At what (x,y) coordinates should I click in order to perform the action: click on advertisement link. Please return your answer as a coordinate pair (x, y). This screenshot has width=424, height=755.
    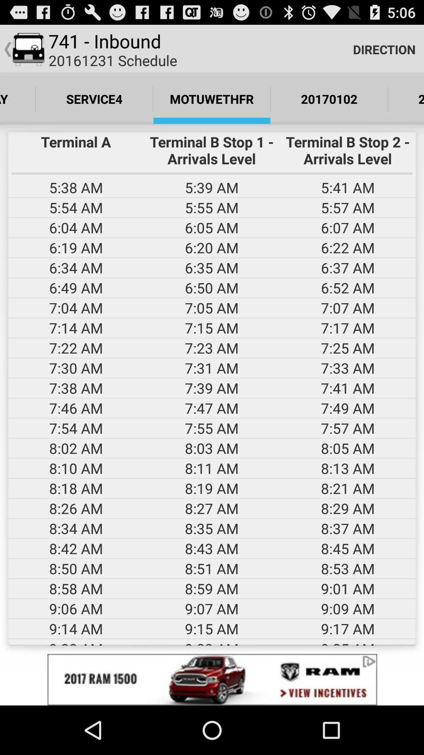
    Looking at the image, I should click on (212, 679).